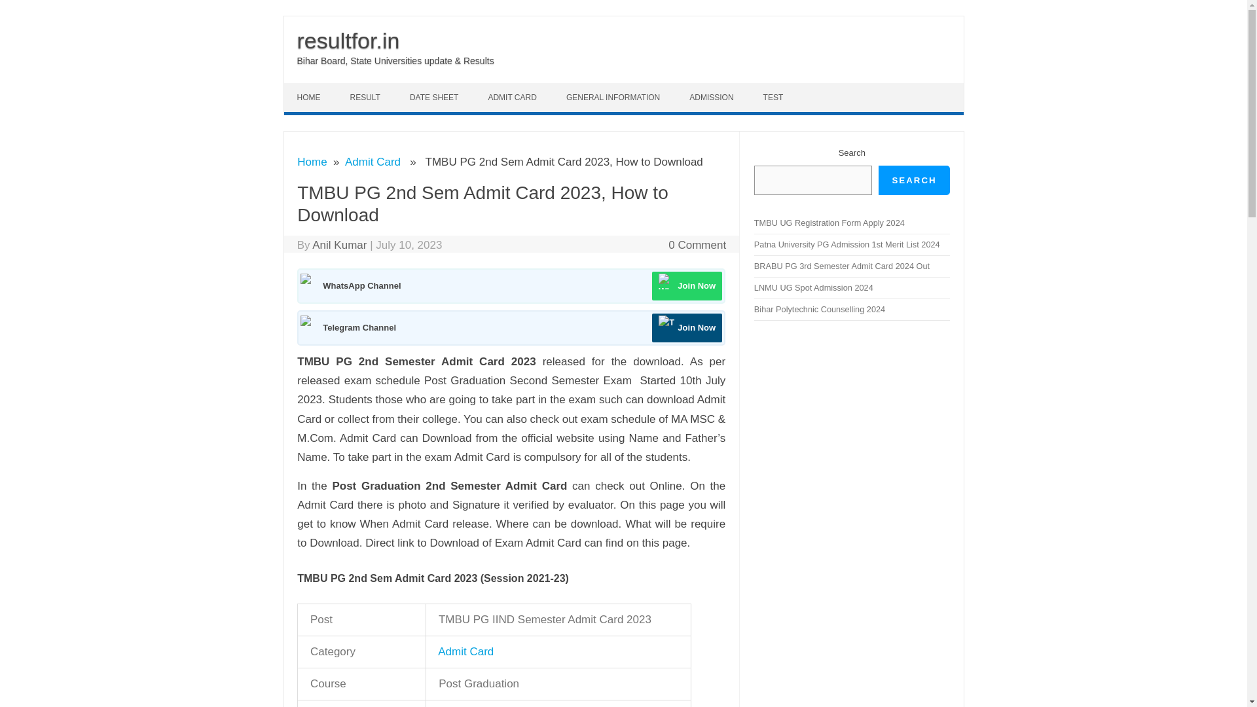 This screenshot has width=1257, height=707. What do you see at coordinates (775, 97) in the screenshot?
I see `TEST` at bounding box center [775, 97].